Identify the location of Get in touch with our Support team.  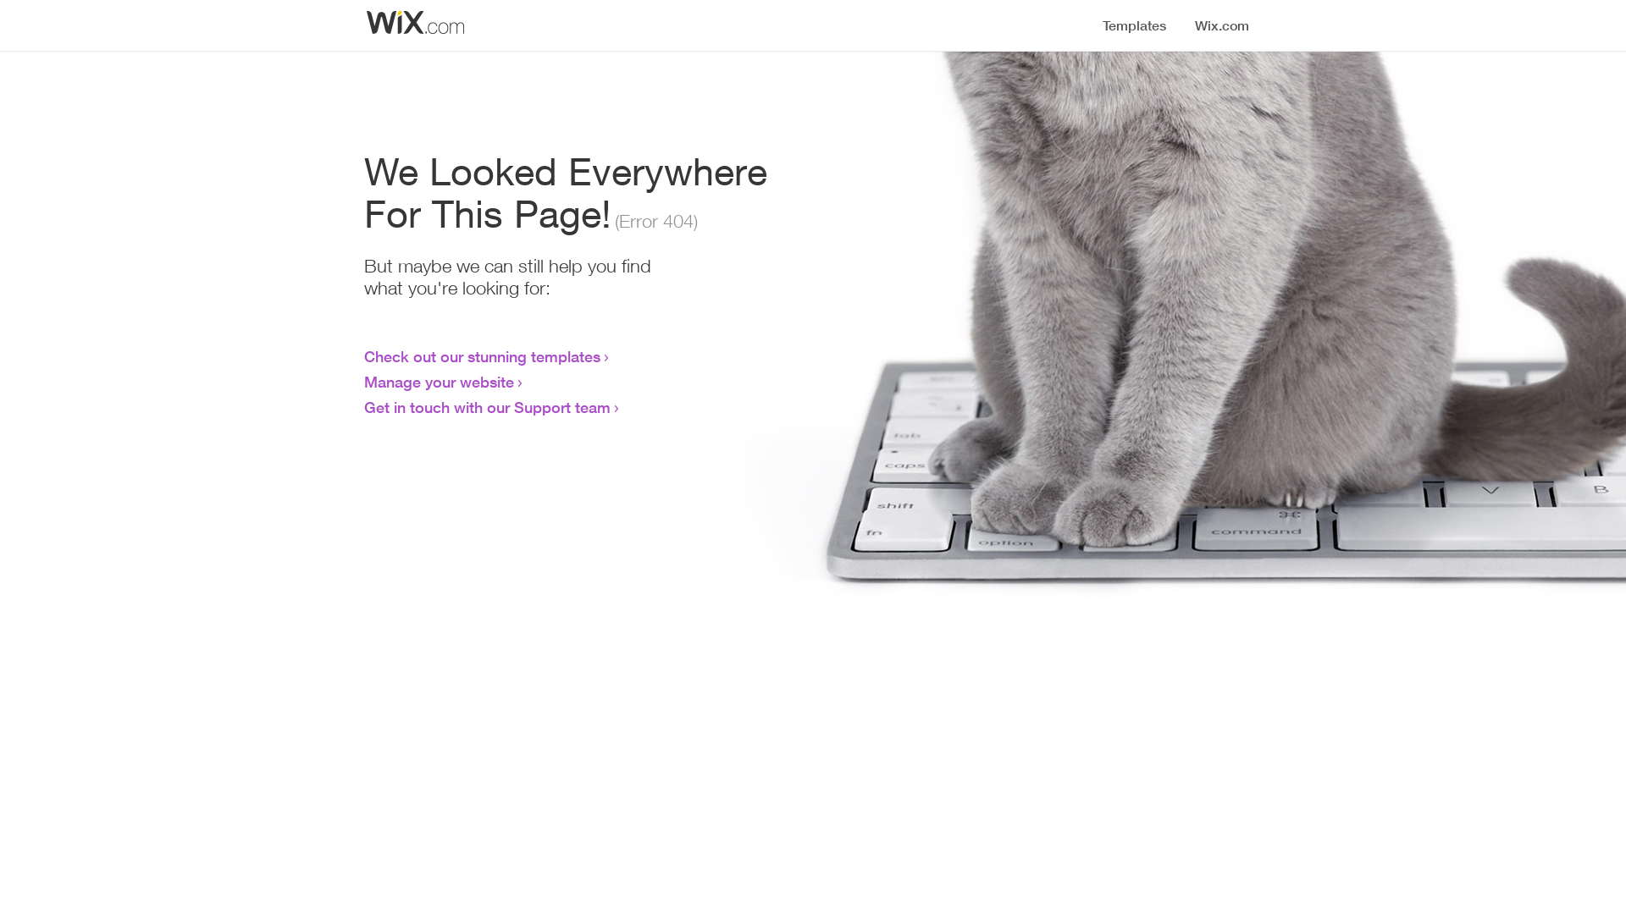
(488, 407).